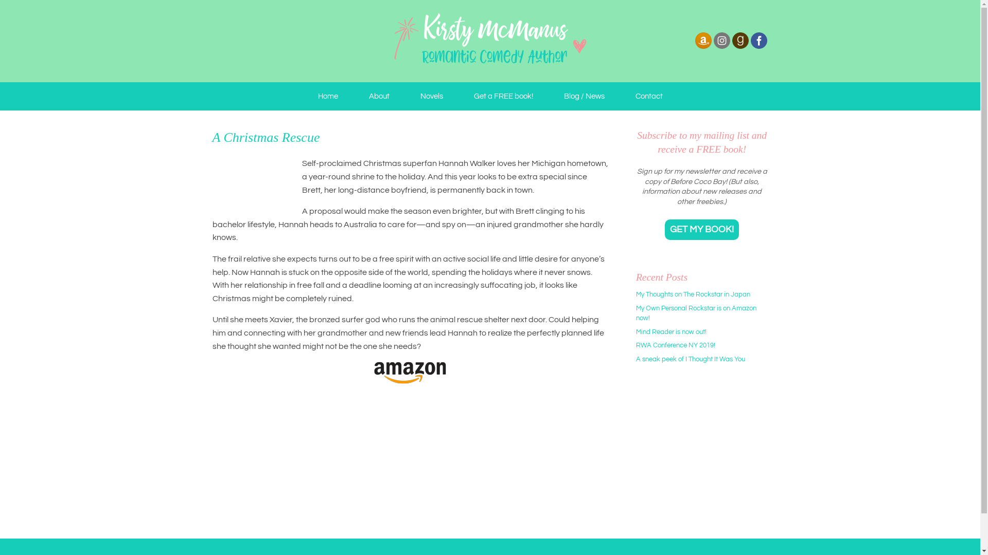 The height and width of the screenshot is (555, 988). What do you see at coordinates (328, 97) in the screenshot?
I see `Home` at bounding box center [328, 97].